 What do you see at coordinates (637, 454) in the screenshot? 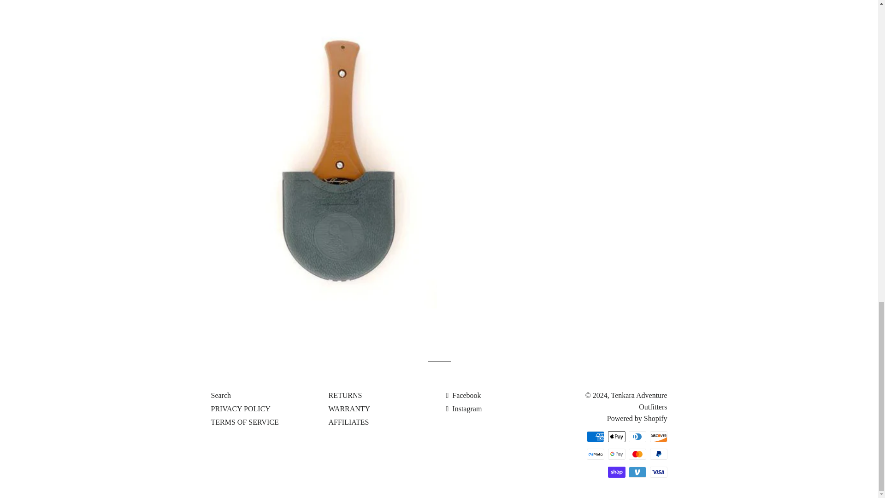
I see `Mastercard` at bounding box center [637, 454].